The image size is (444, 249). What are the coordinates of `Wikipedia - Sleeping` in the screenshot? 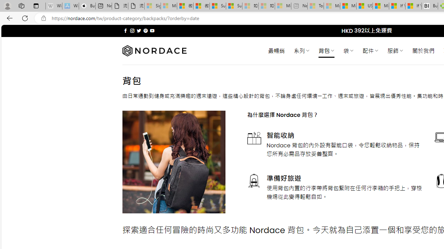 It's located at (54, 6).